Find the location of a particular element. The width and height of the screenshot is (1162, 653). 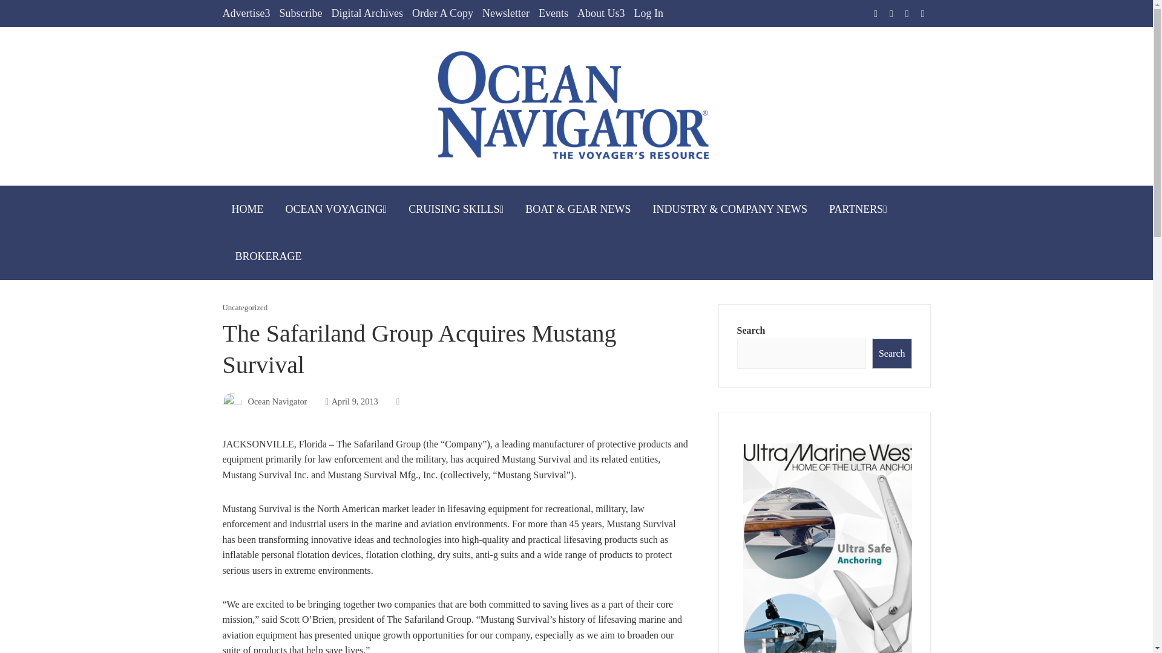

Digital Archives is located at coordinates (367, 13).